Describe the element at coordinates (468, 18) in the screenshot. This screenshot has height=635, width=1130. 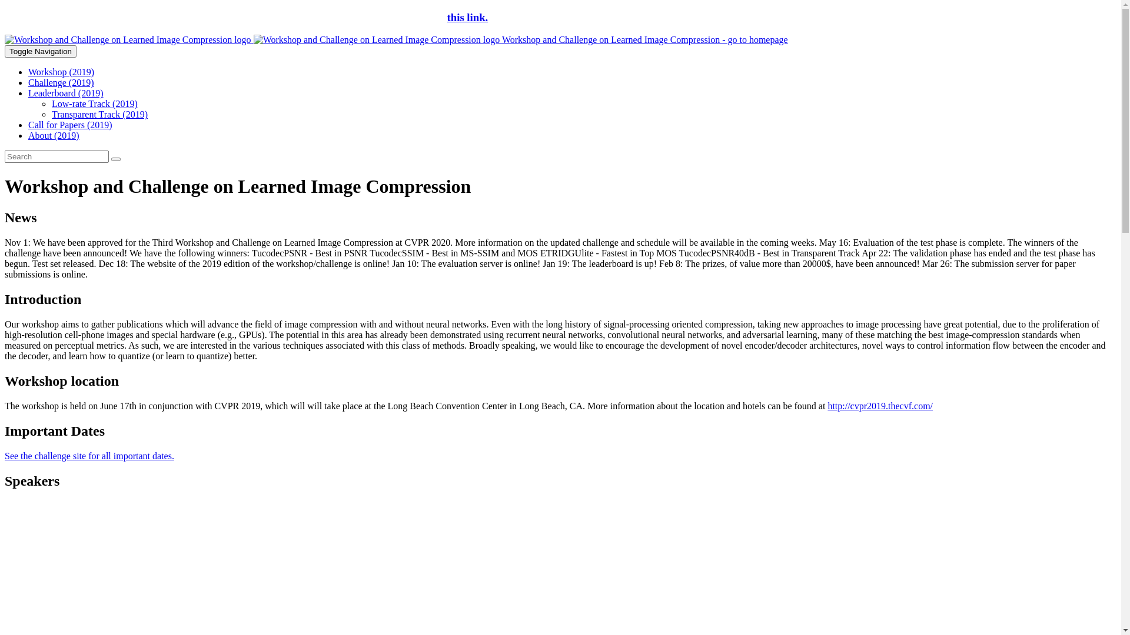
I see `this link.` at that location.